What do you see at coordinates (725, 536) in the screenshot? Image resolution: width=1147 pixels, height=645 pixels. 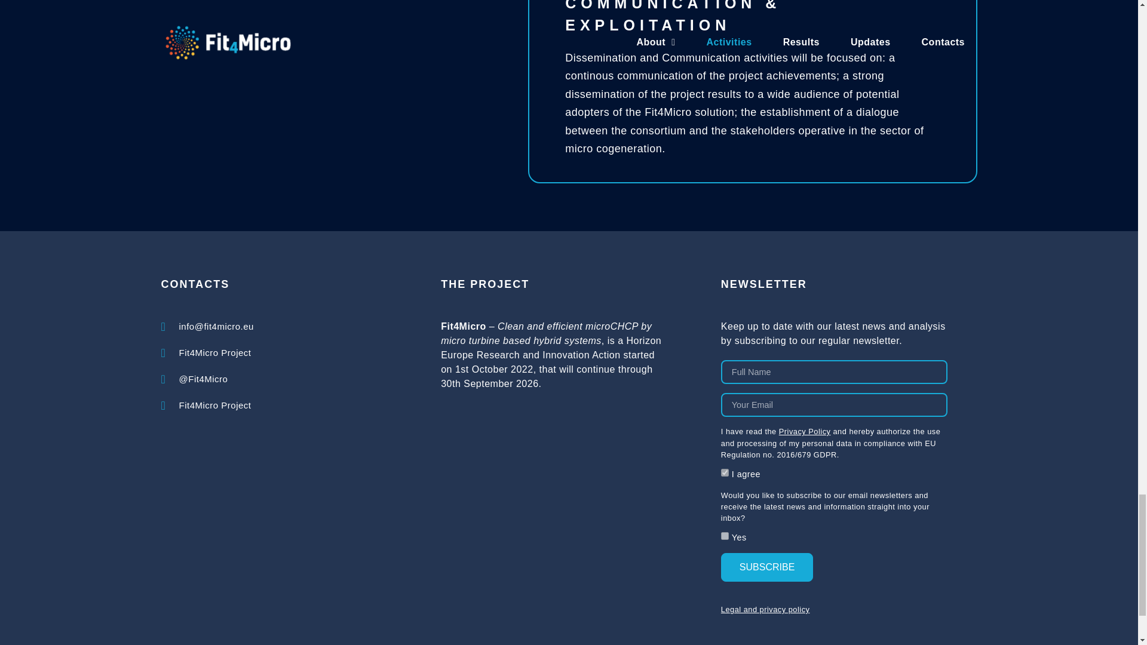 I see `Yes` at bounding box center [725, 536].